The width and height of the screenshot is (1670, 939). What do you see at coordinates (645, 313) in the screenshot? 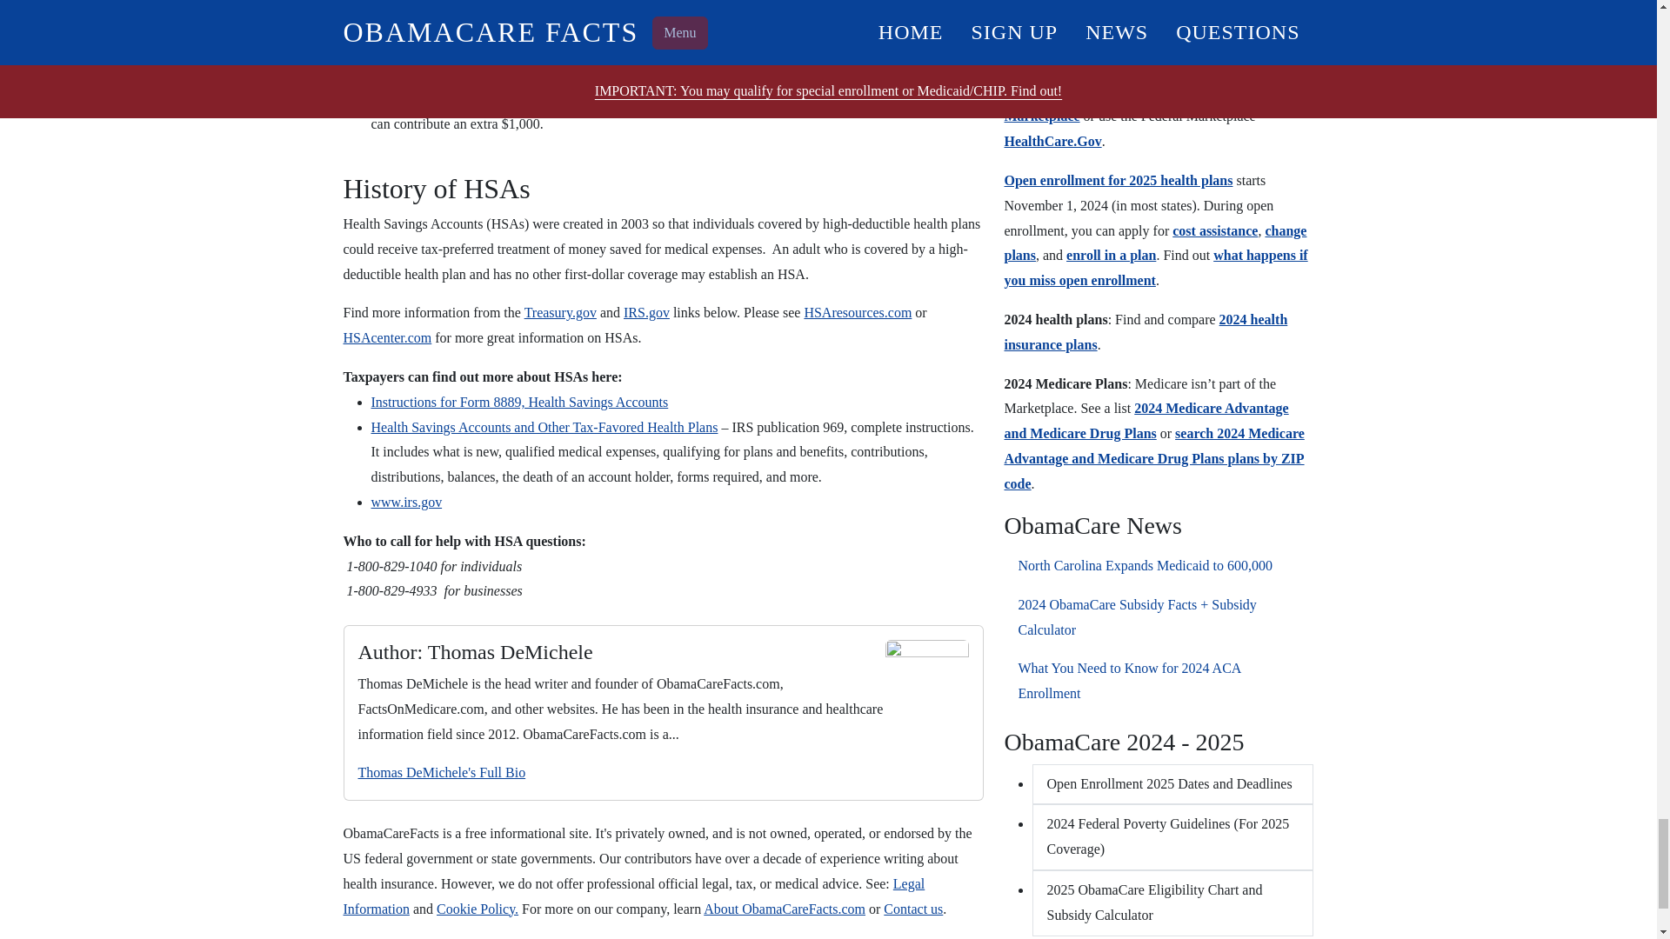
I see `IRS HSA` at bounding box center [645, 313].